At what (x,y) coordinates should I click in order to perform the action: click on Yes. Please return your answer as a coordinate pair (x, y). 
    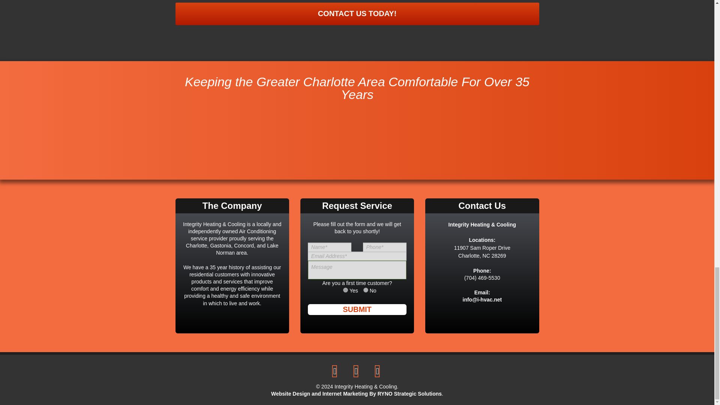
    Looking at the image, I should click on (345, 289).